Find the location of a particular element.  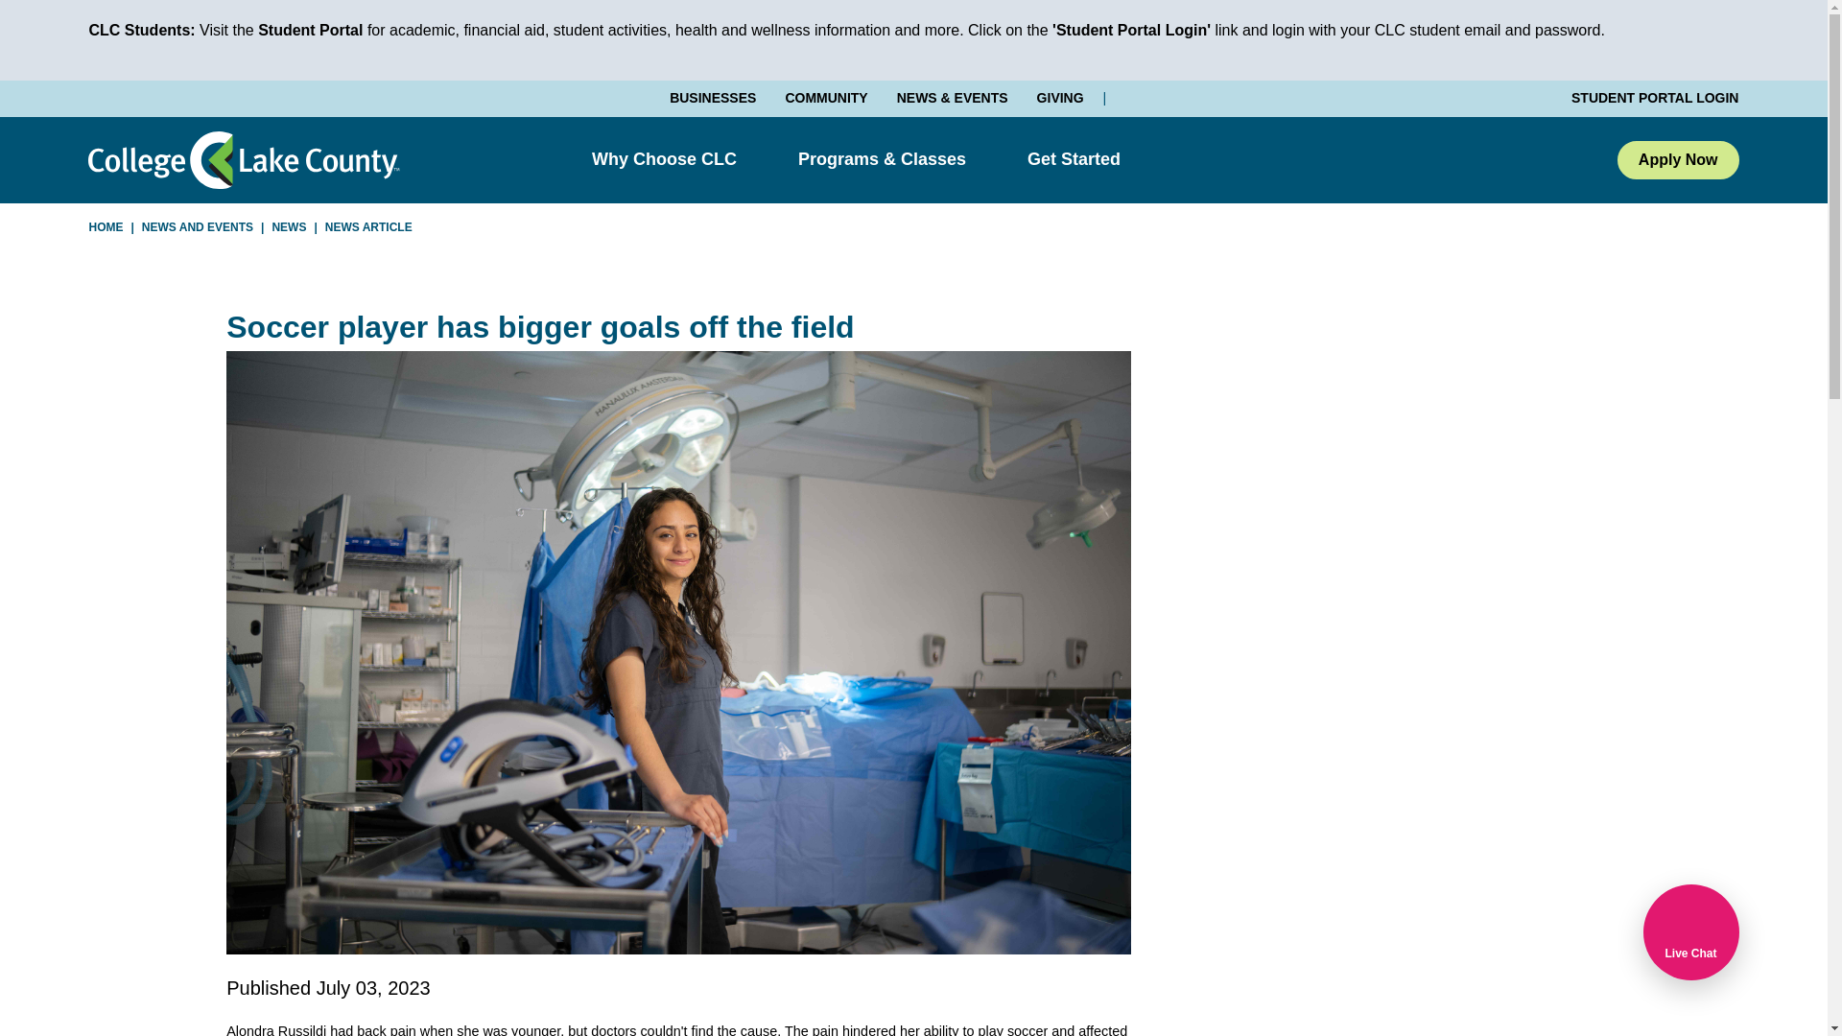

Why Choose CLC is located at coordinates (664, 159).